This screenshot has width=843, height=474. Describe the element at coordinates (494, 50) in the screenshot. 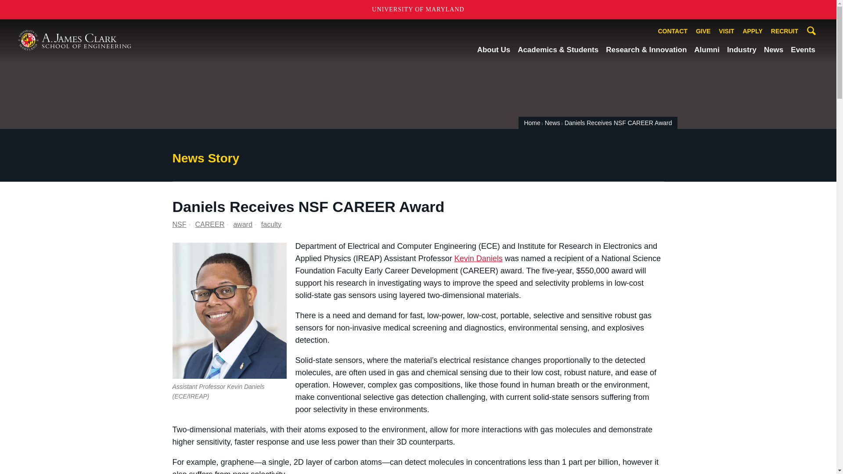

I see `About Us` at that location.